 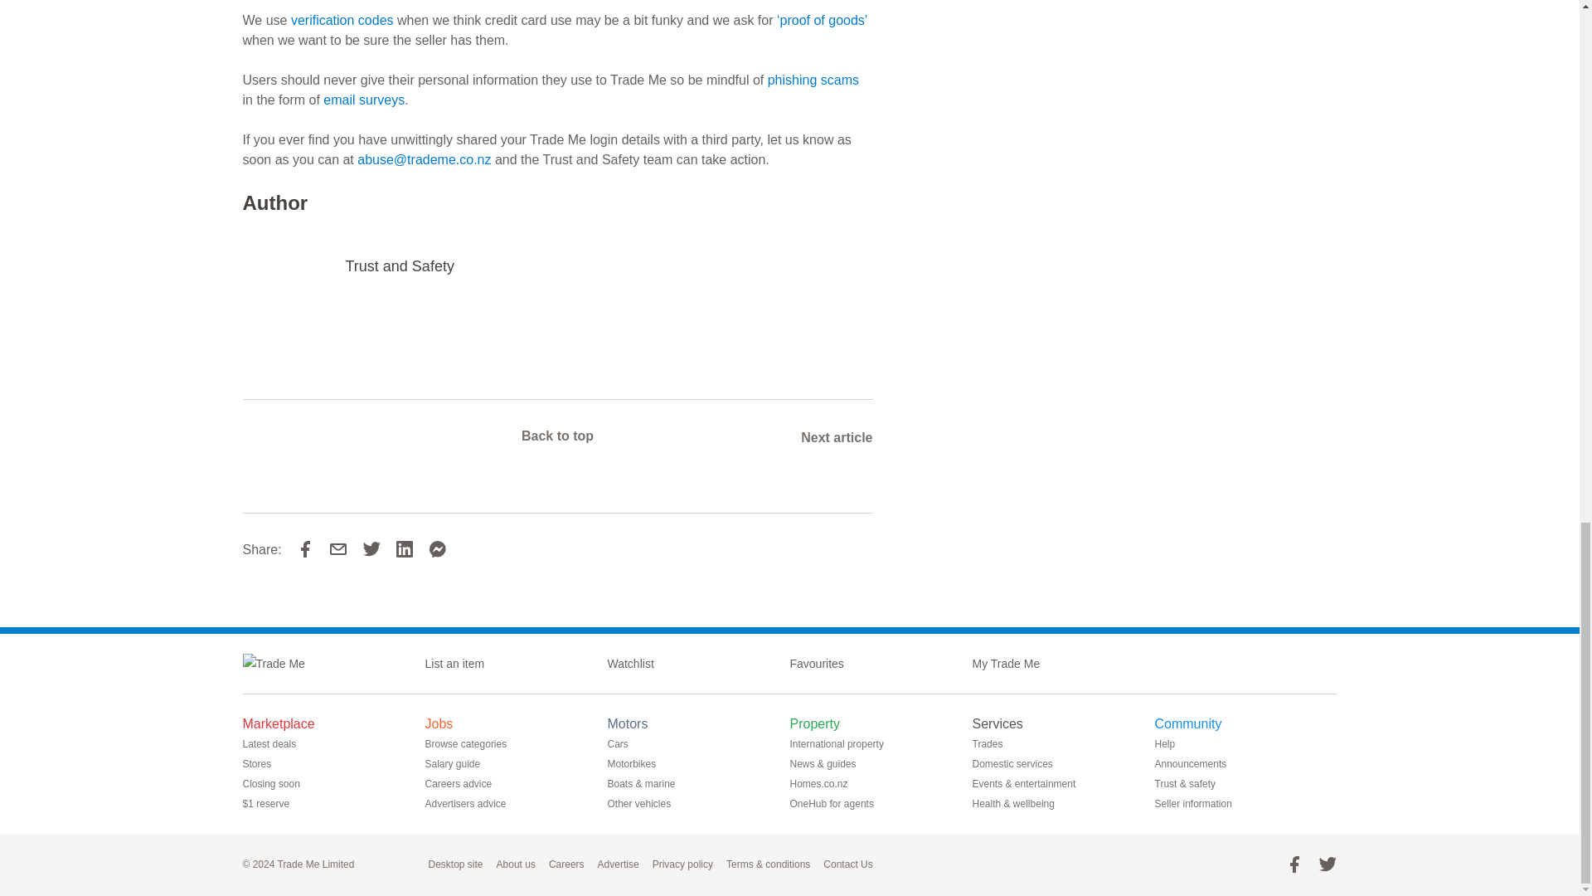 What do you see at coordinates (461, 664) in the screenshot?
I see `List an item` at bounding box center [461, 664].